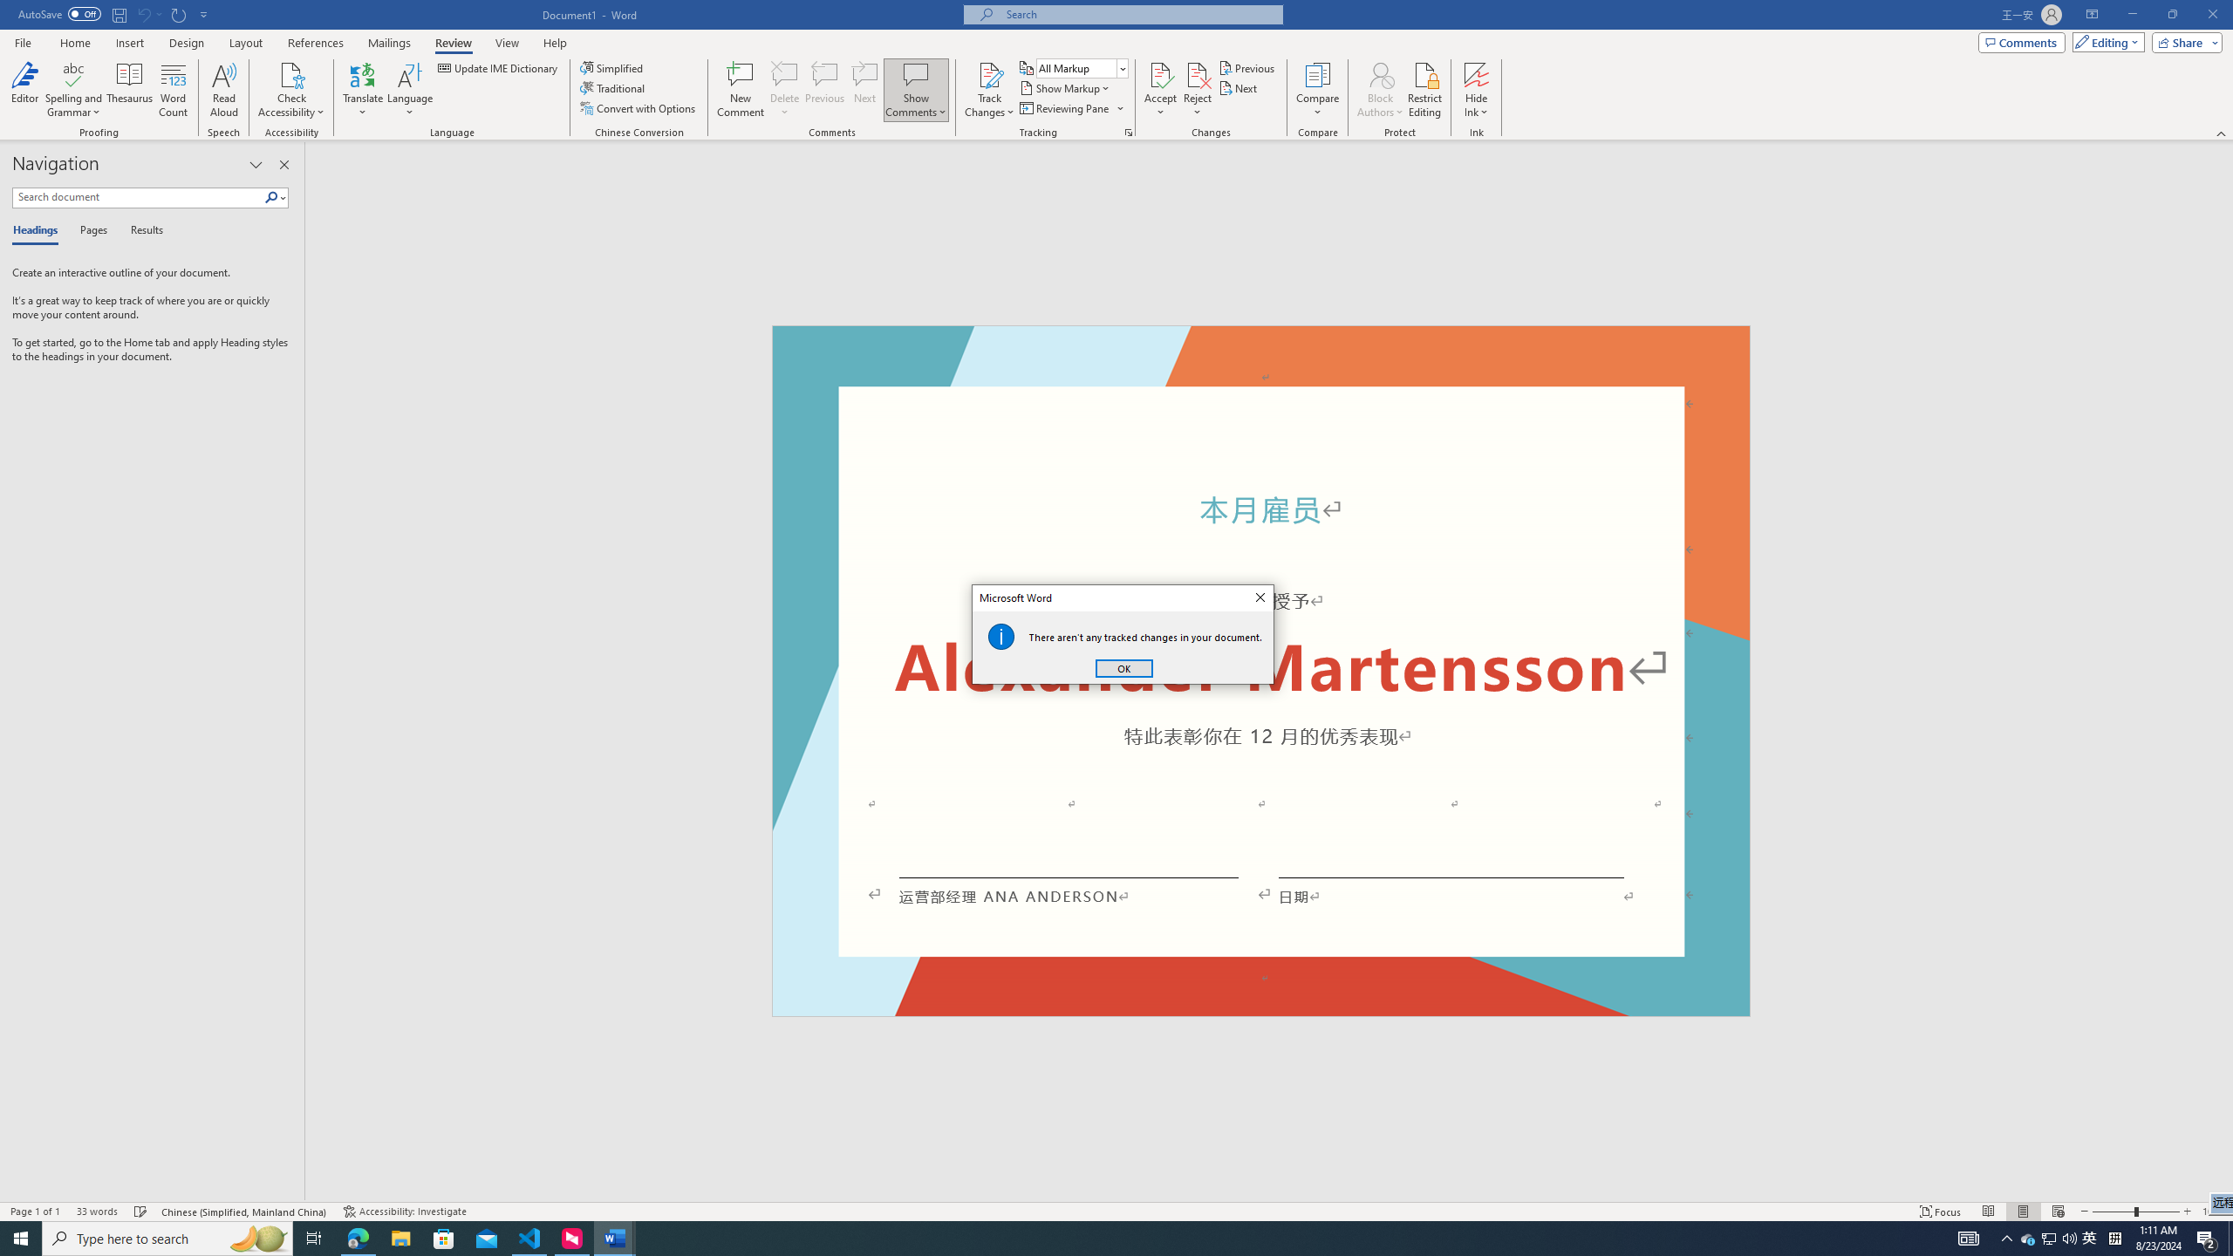 The image size is (2233, 1256). What do you see at coordinates (2069, 1239) in the screenshot?
I see `Q2790: 100%` at bounding box center [2069, 1239].